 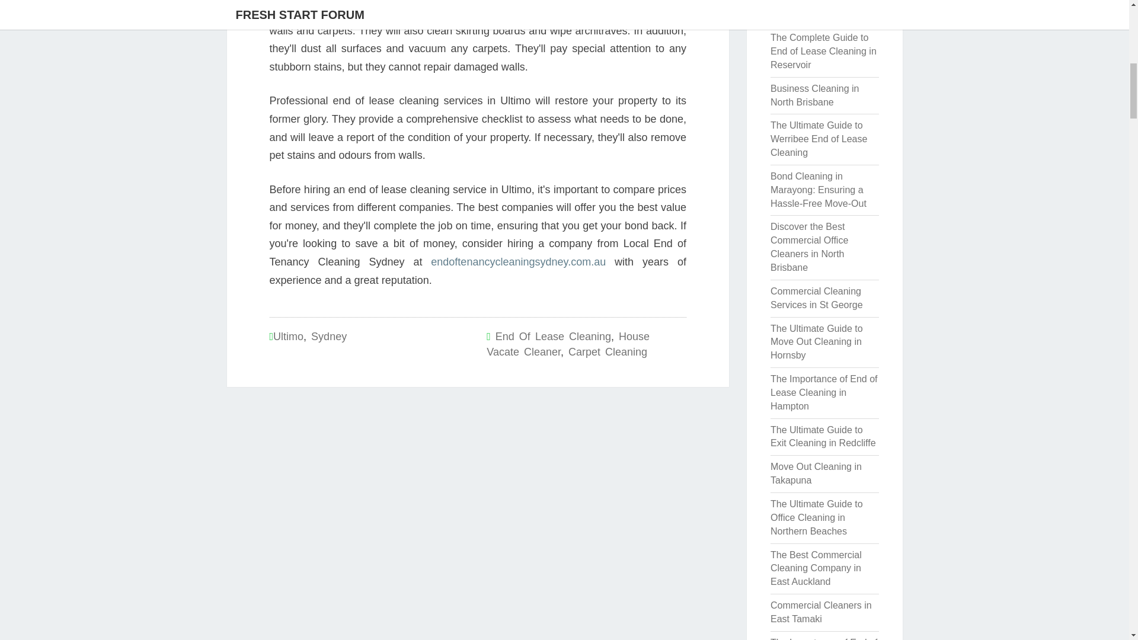 I want to click on The Importance of End of Lease Cleaning in Hampton, so click(x=824, y=392).